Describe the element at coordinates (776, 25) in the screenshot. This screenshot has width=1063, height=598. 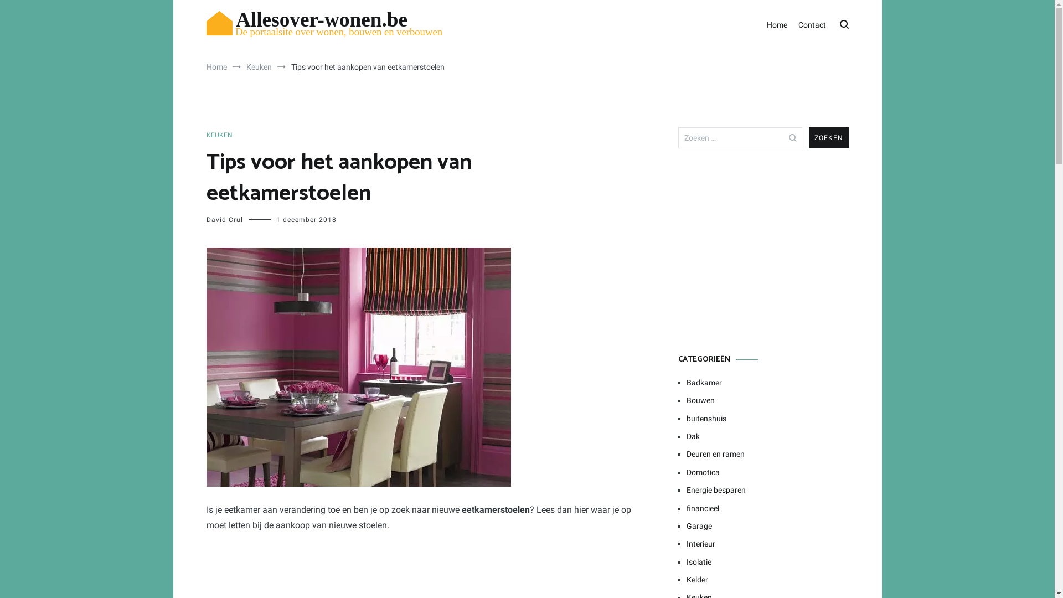
I see `Home` at that location.